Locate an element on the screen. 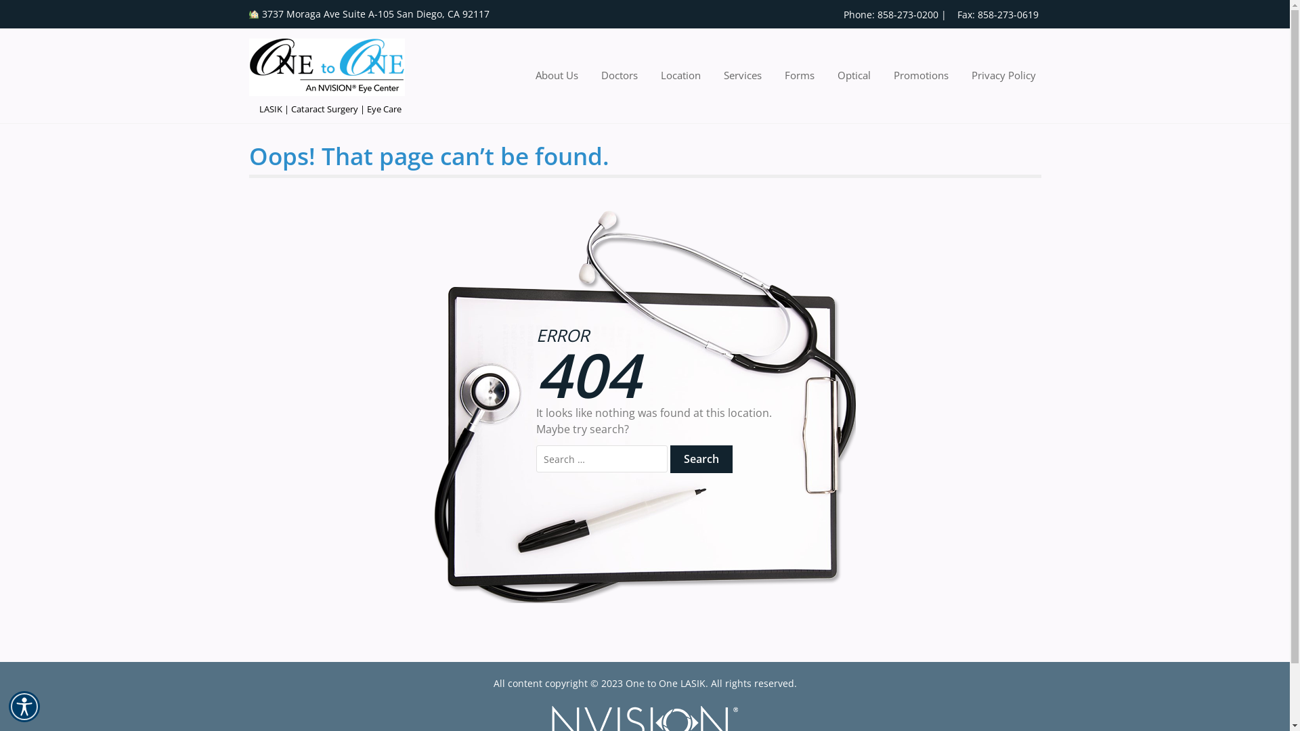  Location is located at coordinates (681, 76).